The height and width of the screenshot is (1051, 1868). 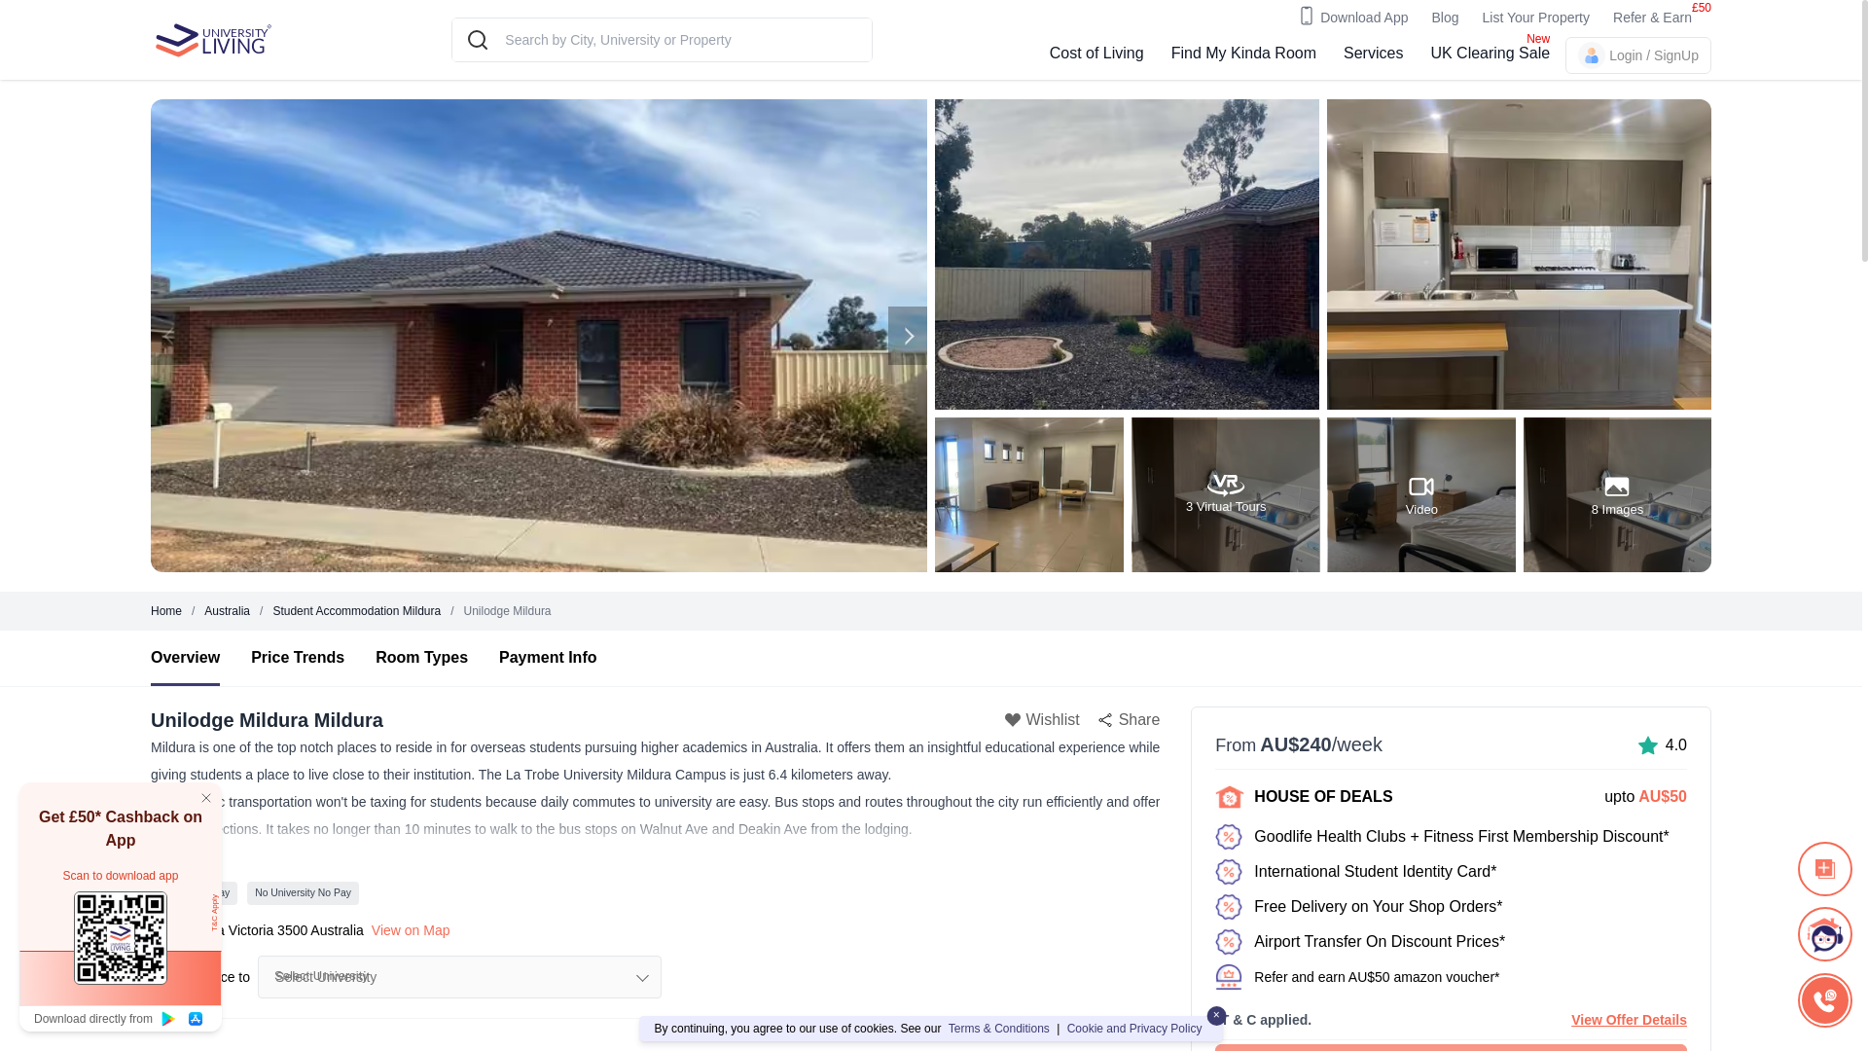 What do you see at coordinates (1096, 55) in the screenshot?
I see `Cost of Living` at bounding box center [1096, 55].